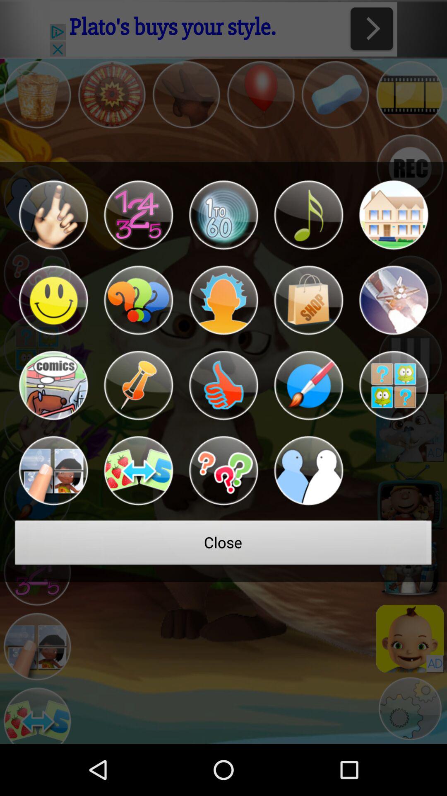 The width and height of the screenshot is (447, 796). Describe the element at coordinates (308, 471) in the screenshot. I see `multiplayer` at that location.